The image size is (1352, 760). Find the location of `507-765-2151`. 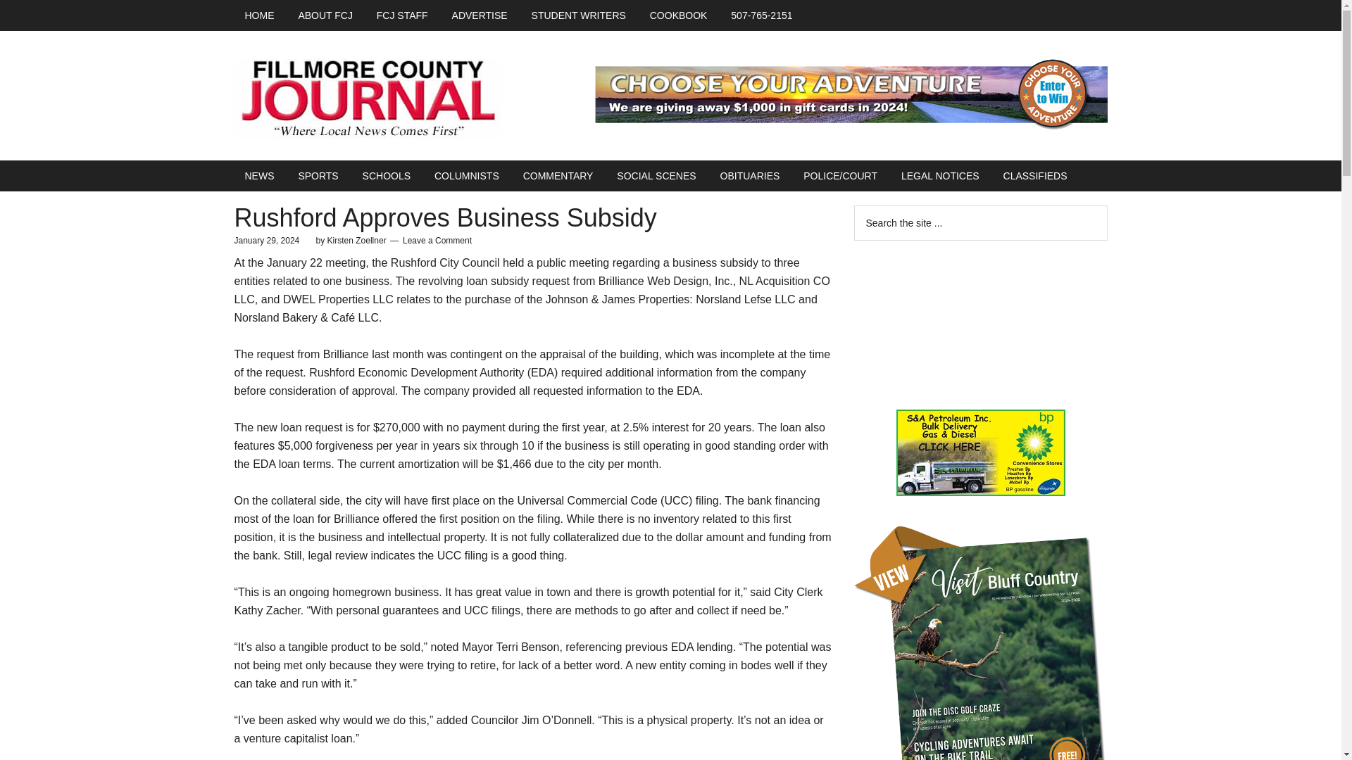

507-765-2151 is located at coordinates (762, 15).